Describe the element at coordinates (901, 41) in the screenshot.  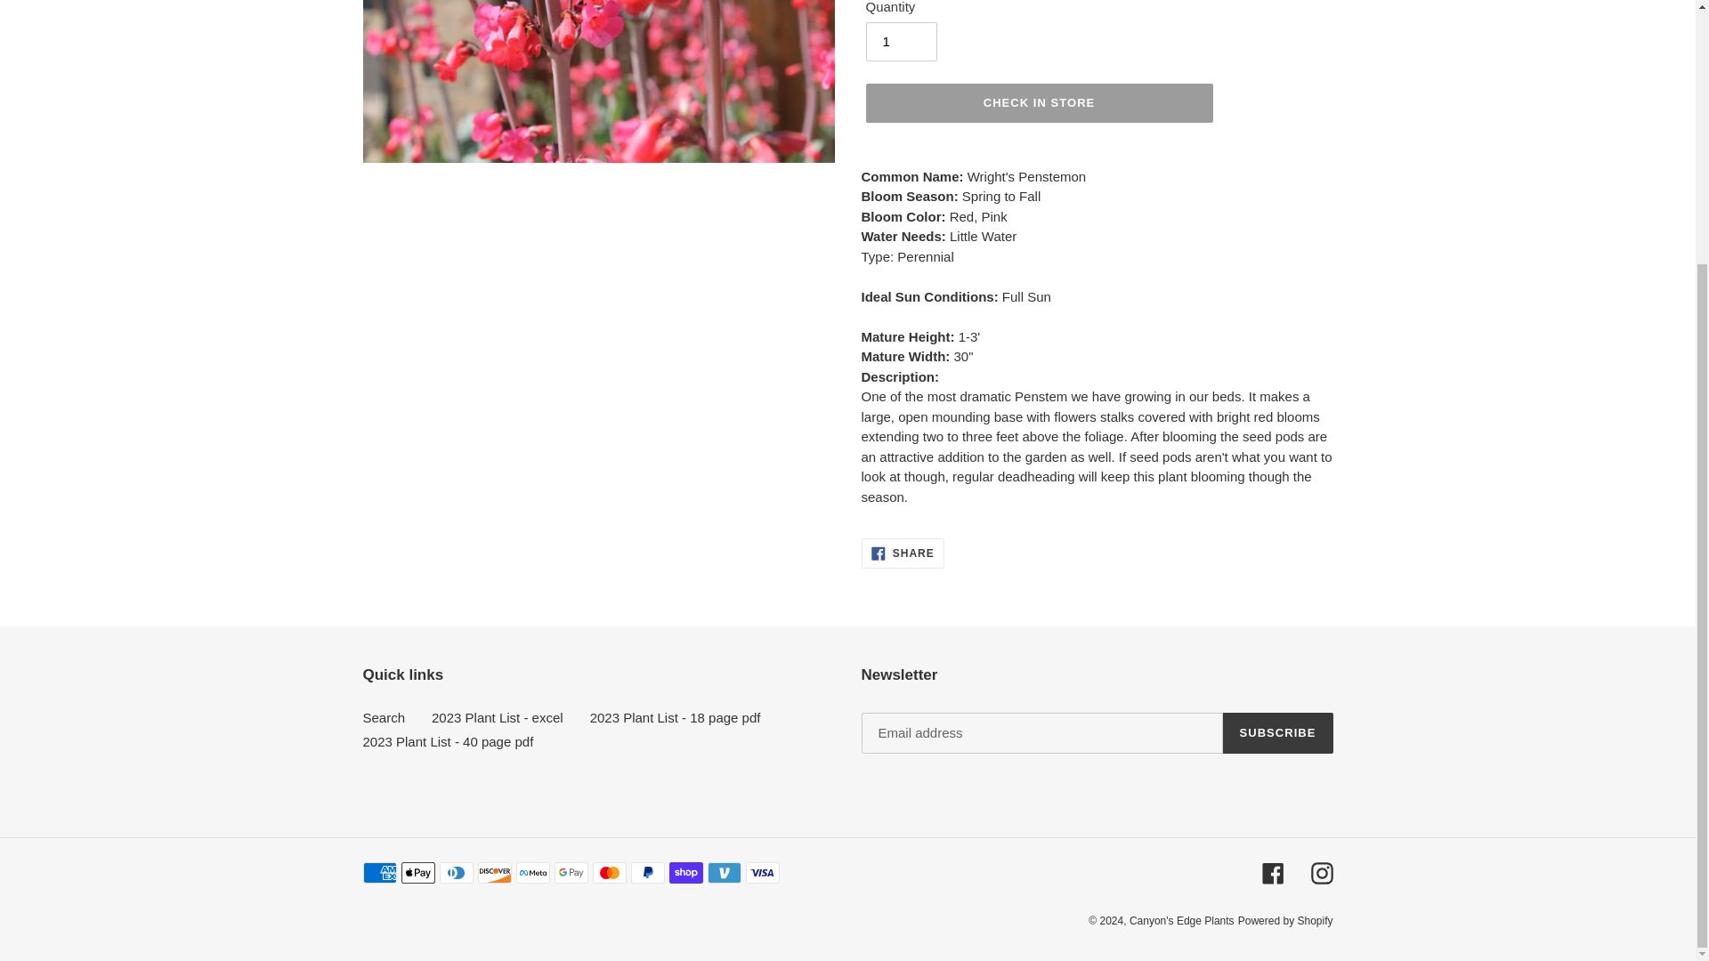
I see `1` at that location.